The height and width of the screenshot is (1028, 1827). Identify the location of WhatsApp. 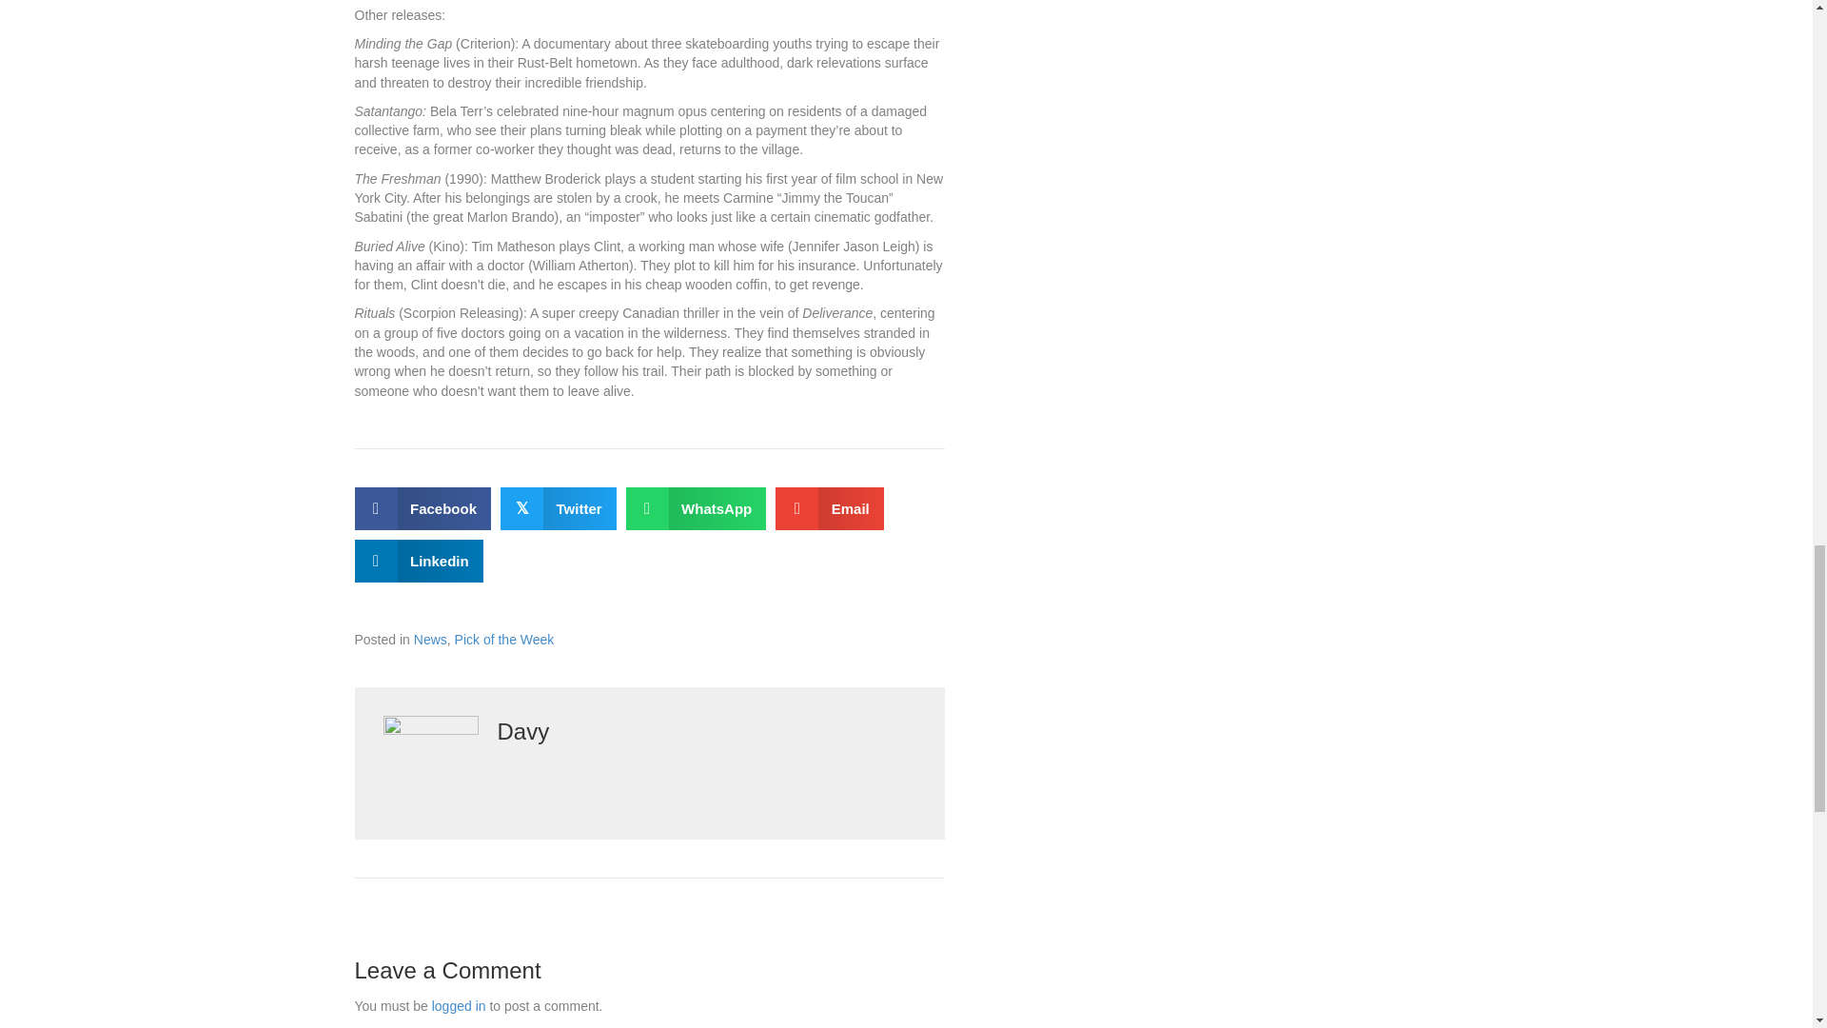
(697, 508).